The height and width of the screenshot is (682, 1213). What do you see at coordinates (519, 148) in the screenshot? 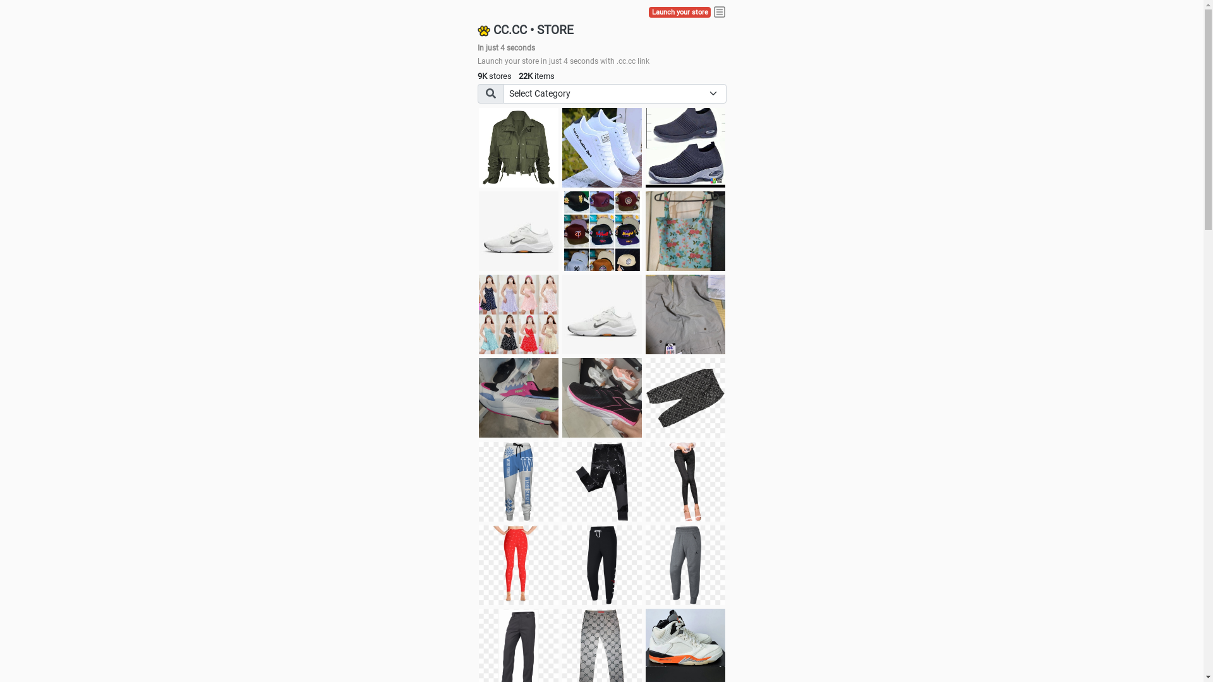
I see `jacket` at bounding box center [519, 148].